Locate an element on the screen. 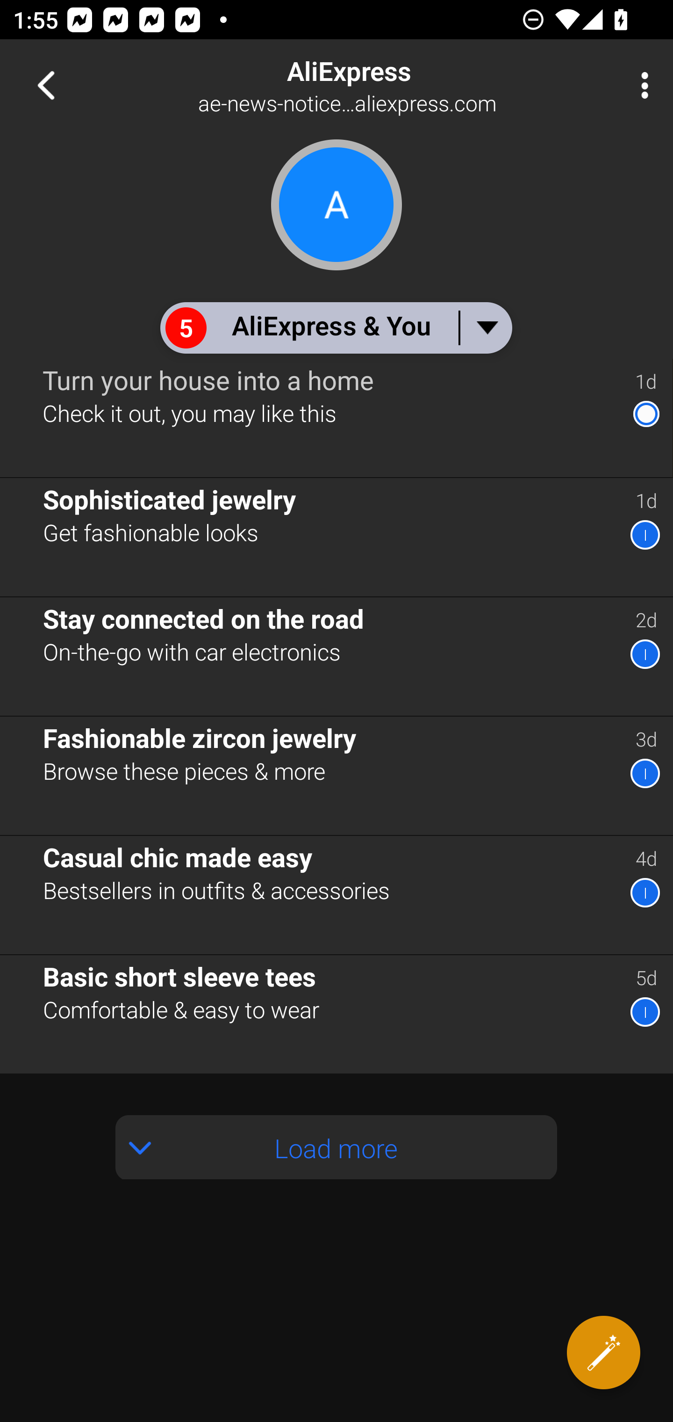  5 AliExpress & You is located at coordinates (336, 327).